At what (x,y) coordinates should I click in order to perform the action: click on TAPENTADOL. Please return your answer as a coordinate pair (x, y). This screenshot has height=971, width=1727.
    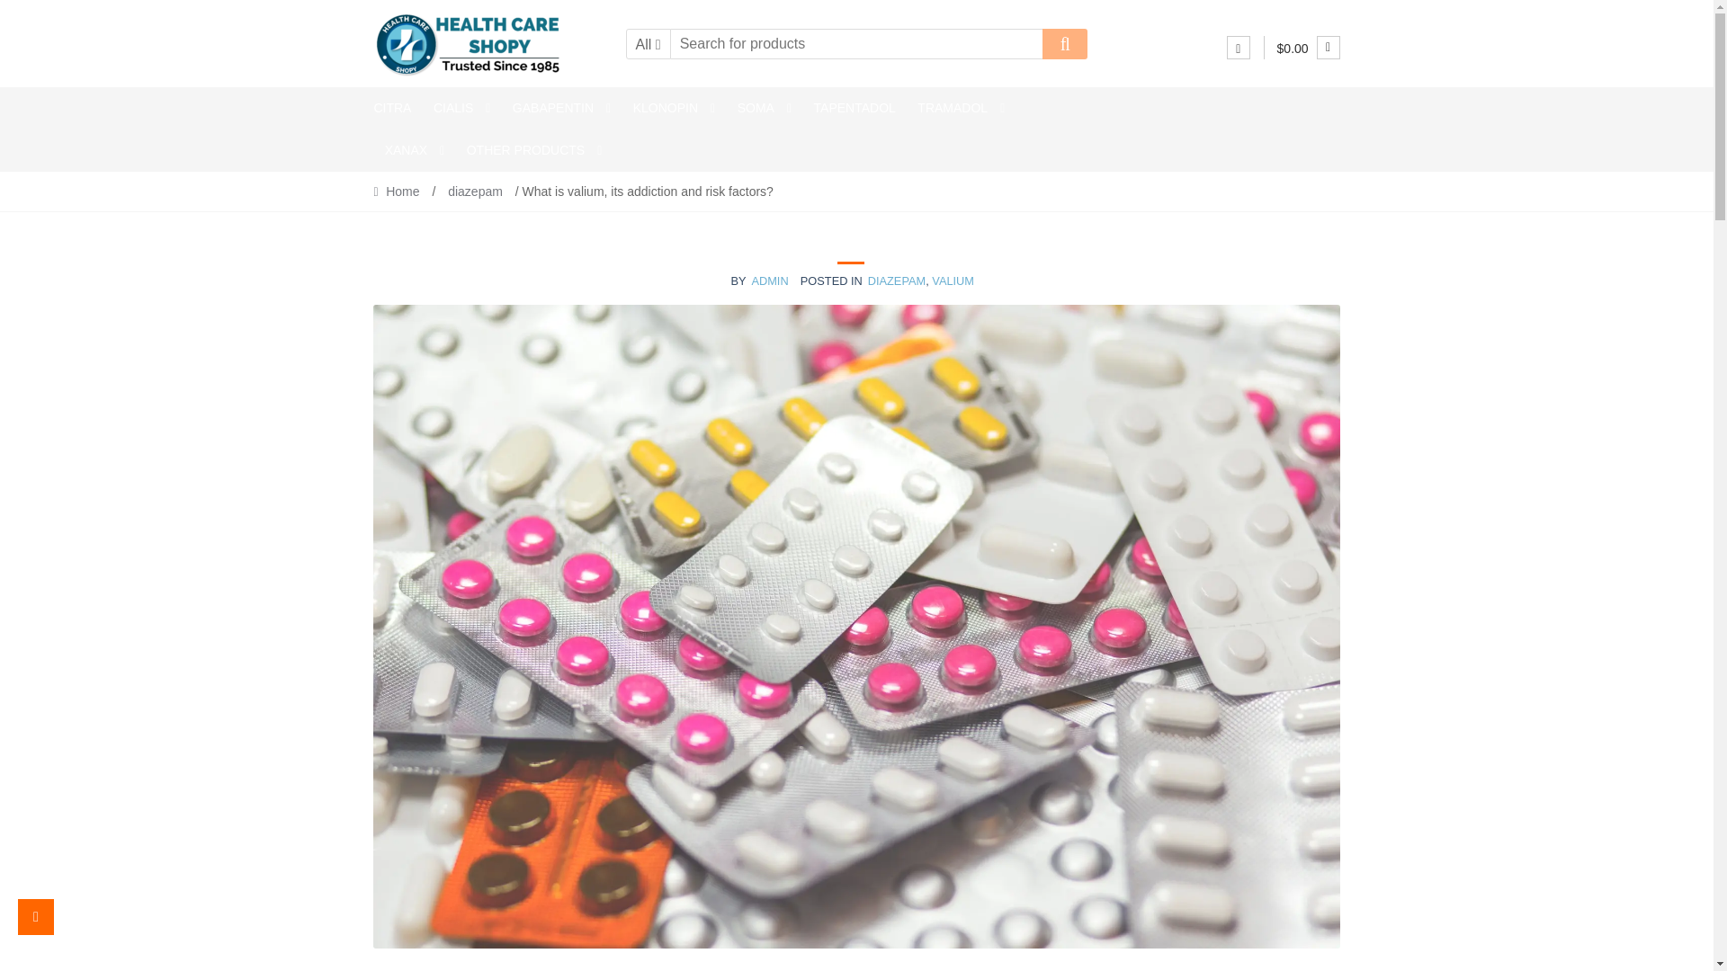
    Looking at the image, I should click on (855, 108).